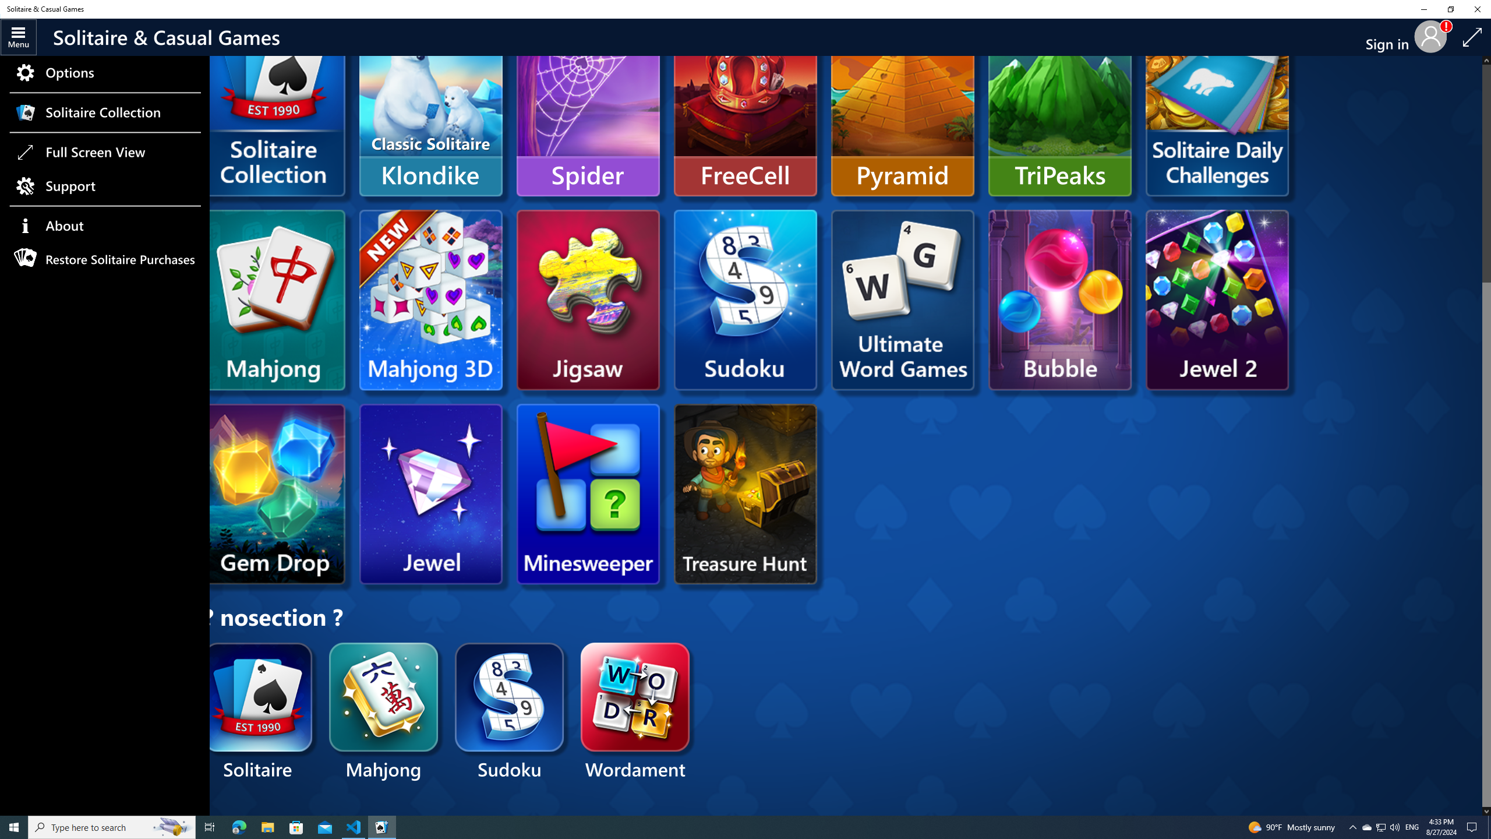  I want to click on About, so click(105, 226).